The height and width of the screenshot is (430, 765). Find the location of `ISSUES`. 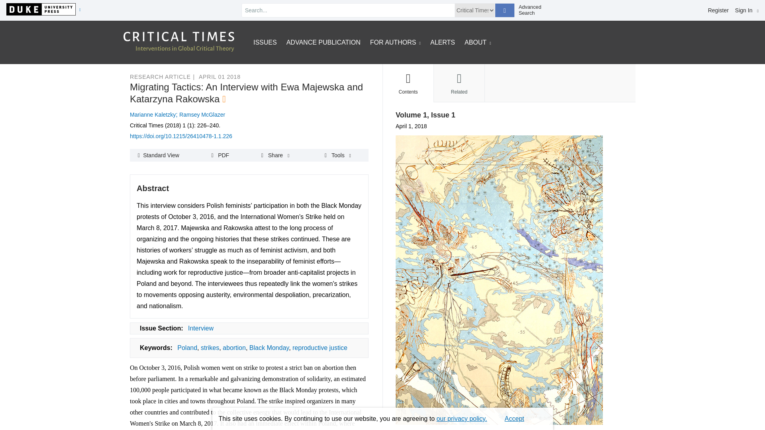

ISSUES is located at coordinates (265, 42).